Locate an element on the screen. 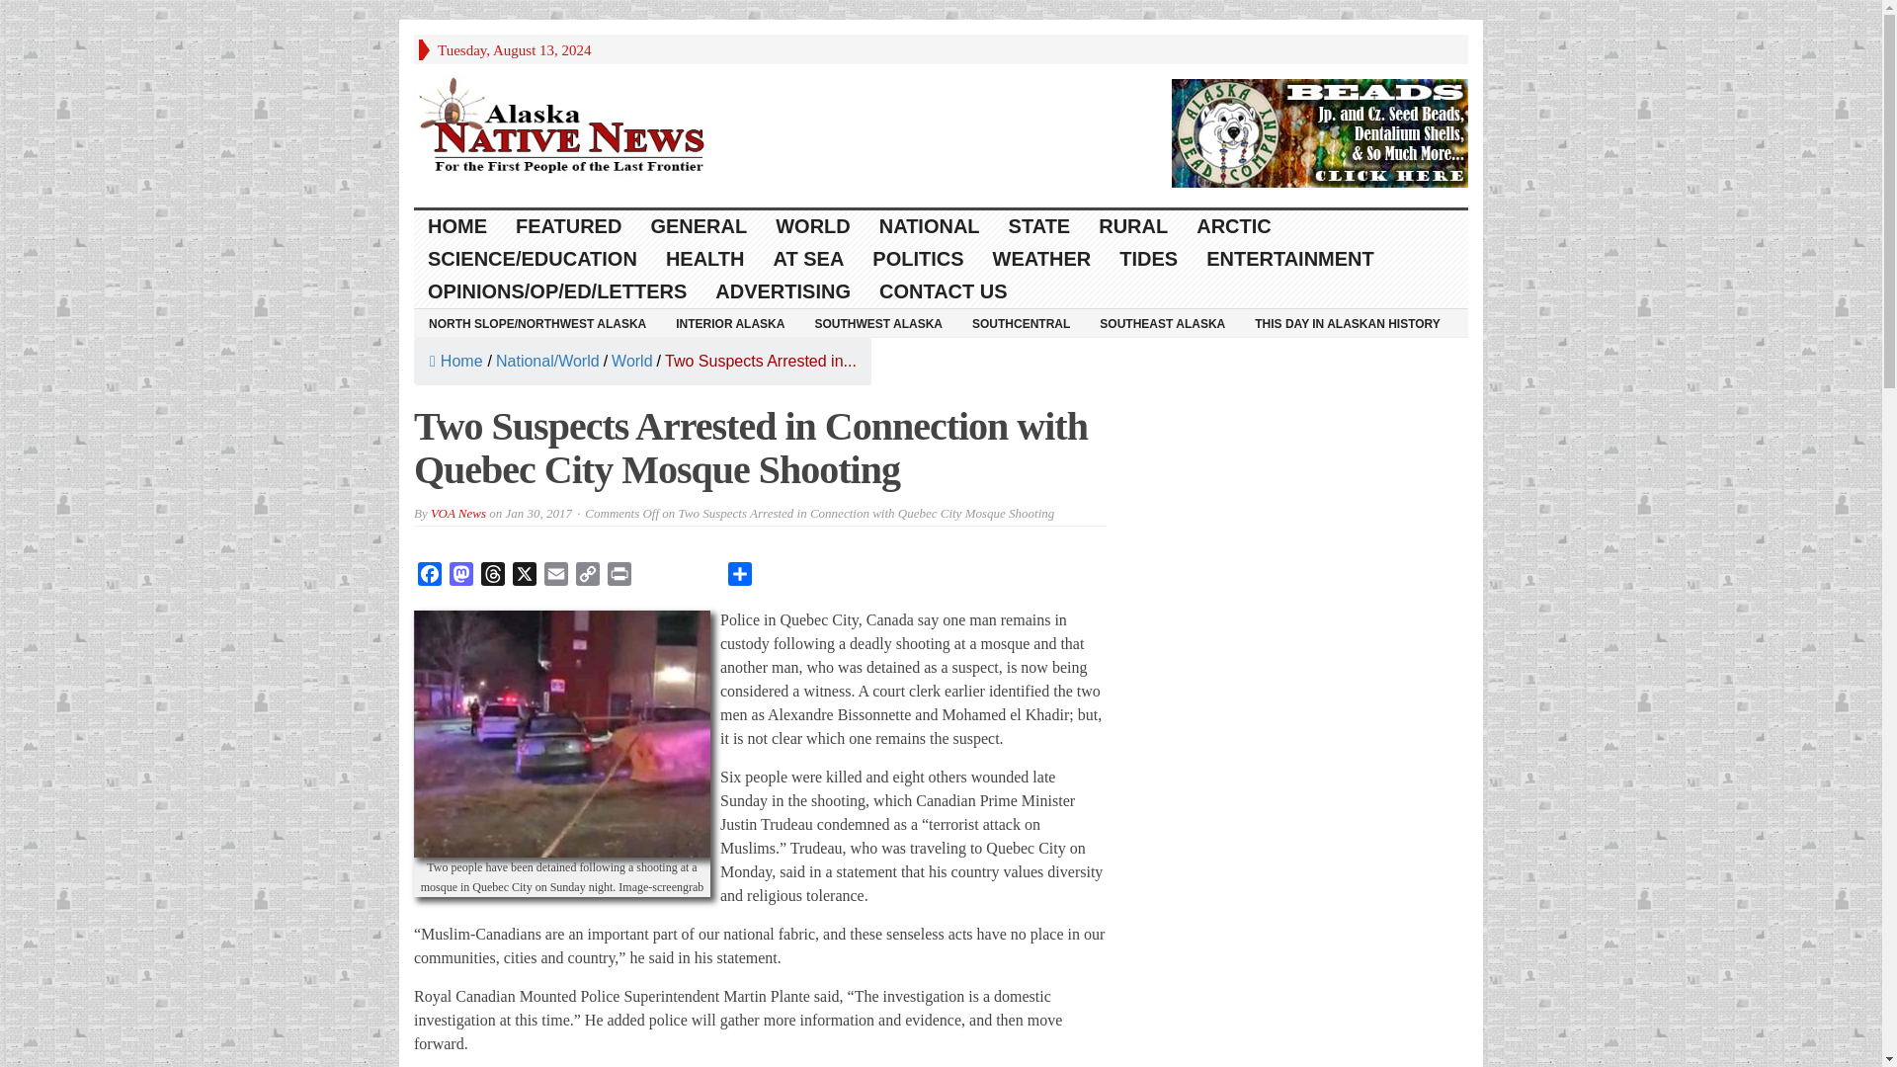 The width and height of the screenshot is (1897, 1067). CONTACT US is located at coordinates (943, 291).